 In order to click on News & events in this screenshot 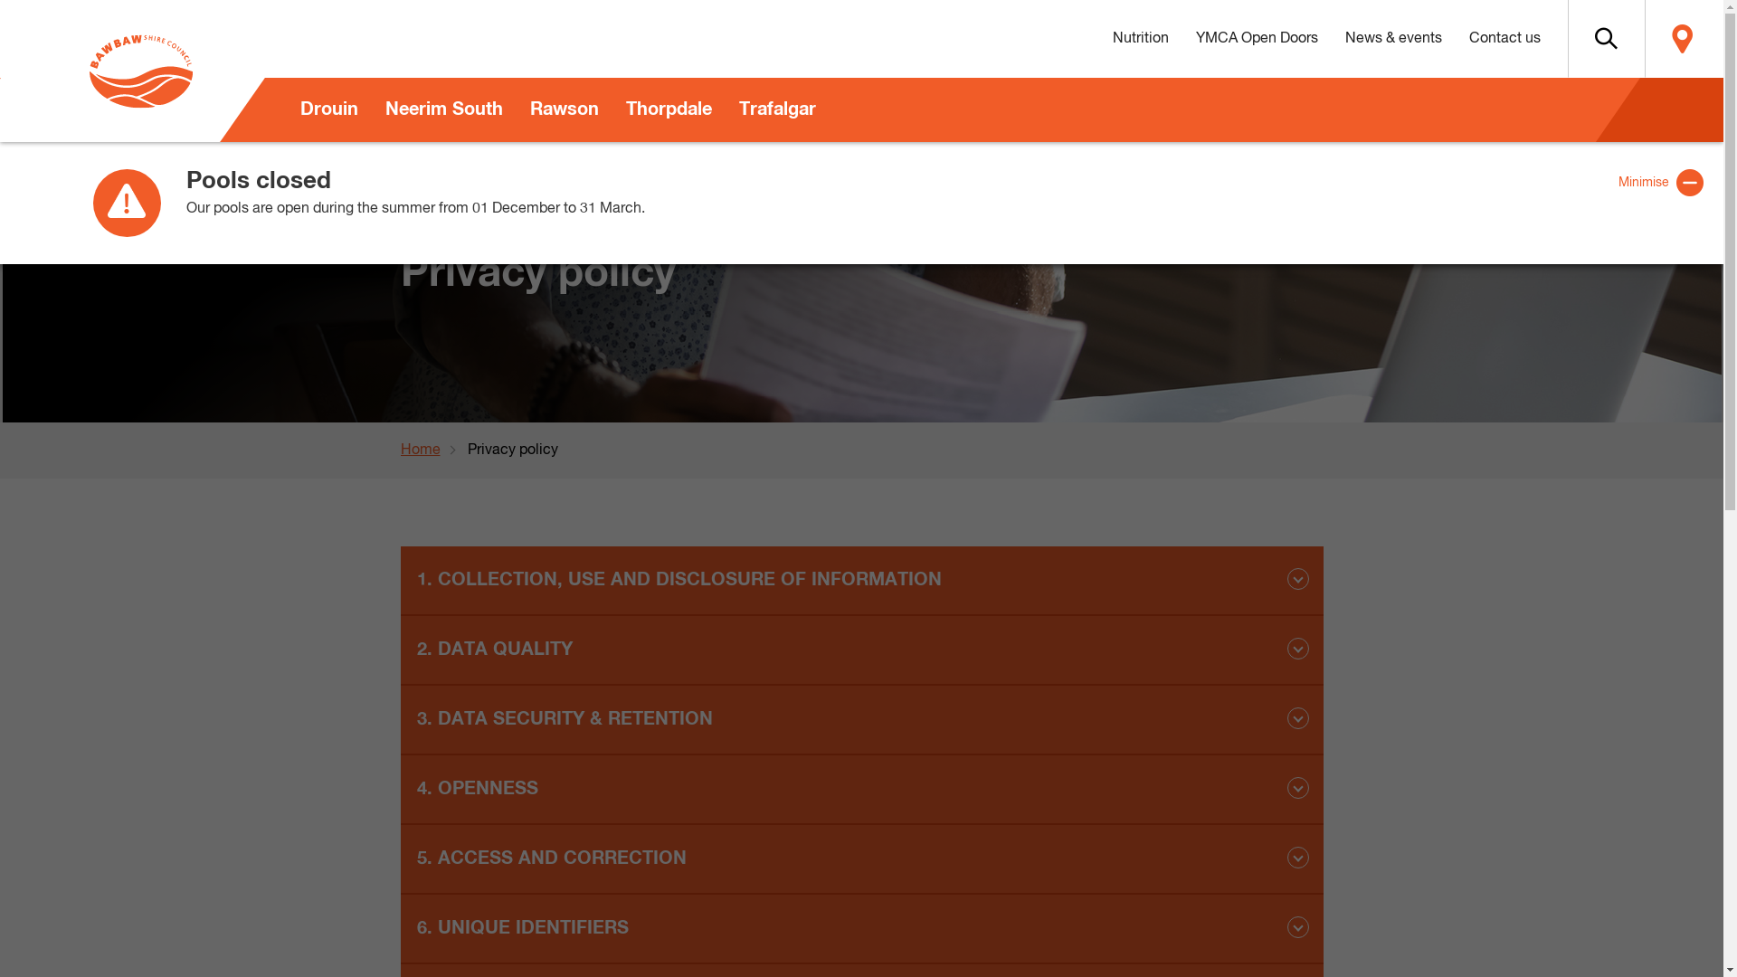, I will do `click(1393, 39)`.